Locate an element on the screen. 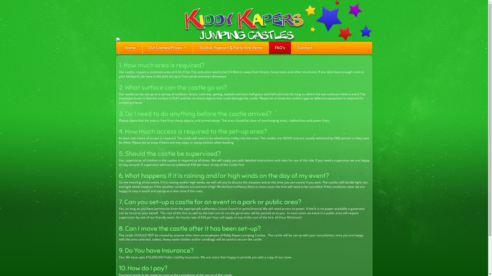  Home is located at coordinates (130, 48).